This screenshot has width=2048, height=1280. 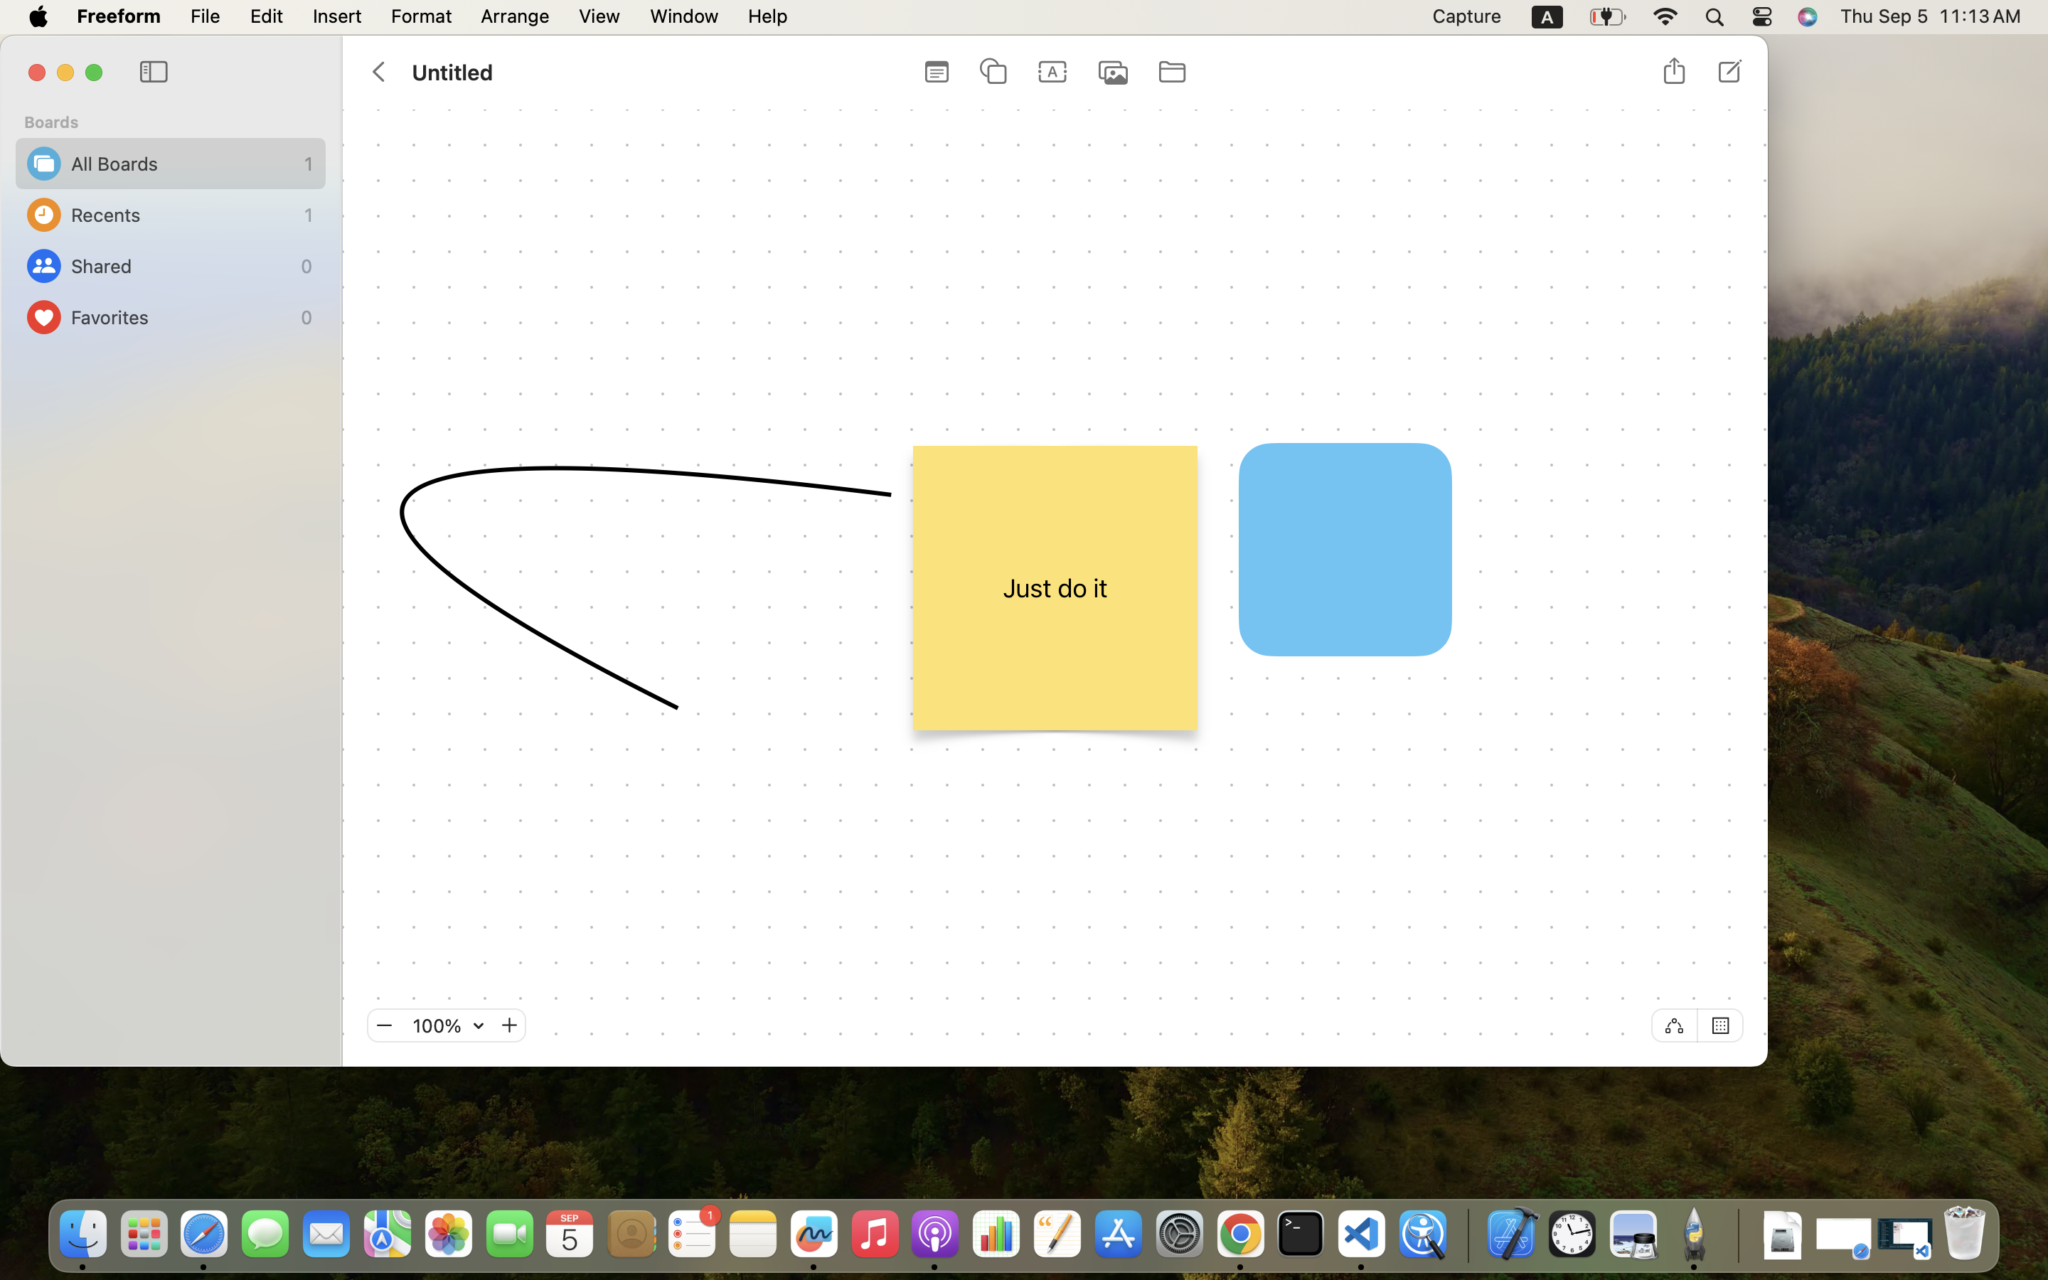 What do you see at coordinates (184, 164) in the screenshot?
I see `All Boards` at bounding box center [184, 164].